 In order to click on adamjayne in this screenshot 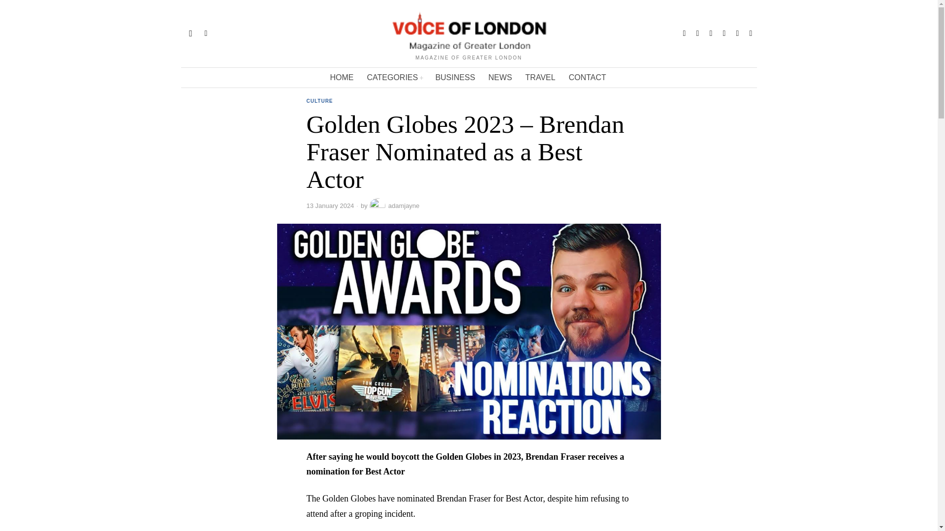, I will do `click(394, 206)`.